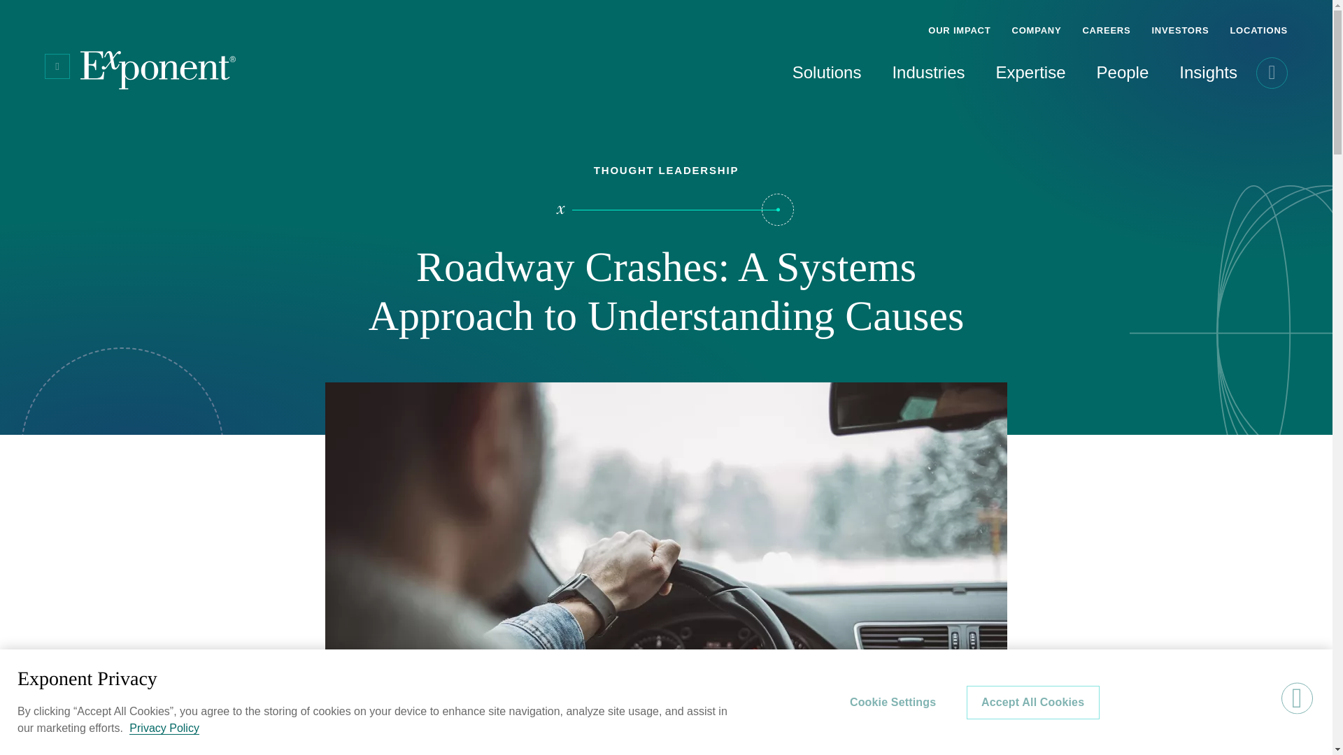 The width and height of the screenshot is (1343, 755). I want to click on Skip to main content, so click(11, 11).